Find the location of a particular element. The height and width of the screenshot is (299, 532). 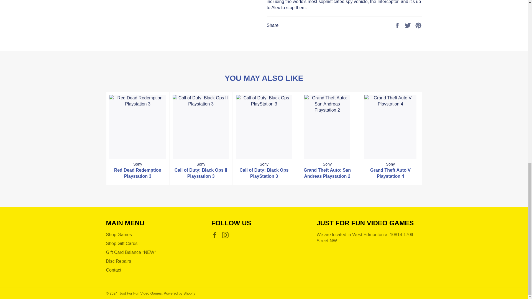

Just For Fun Video Games on Facebook is located at coordinates (216, 235).